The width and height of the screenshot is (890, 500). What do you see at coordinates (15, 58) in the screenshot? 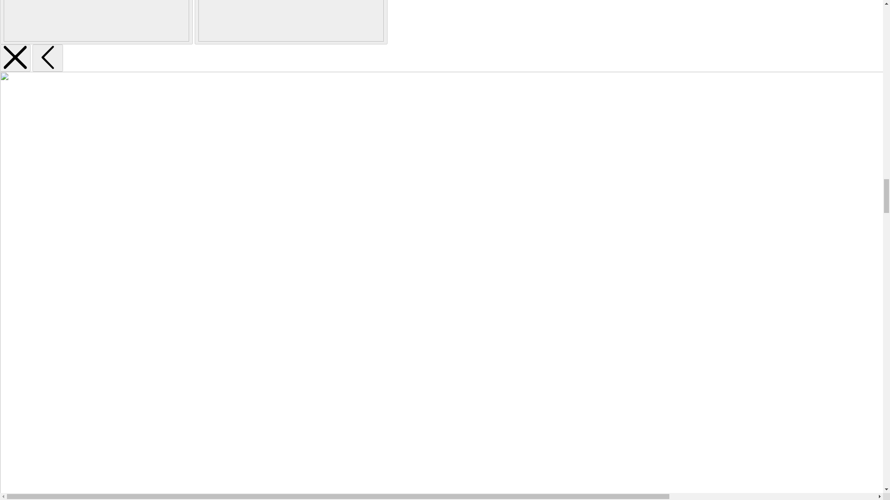
I see `X icon` at bounding box center [15, 58].